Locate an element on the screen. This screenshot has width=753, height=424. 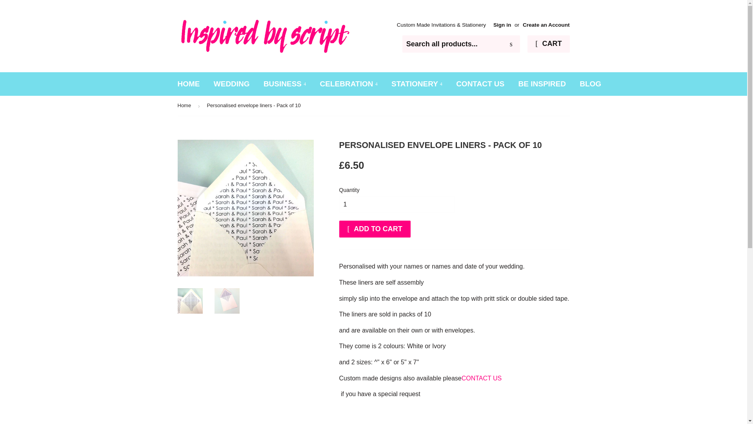
BUSINESS is located at coordinates (284, 84).